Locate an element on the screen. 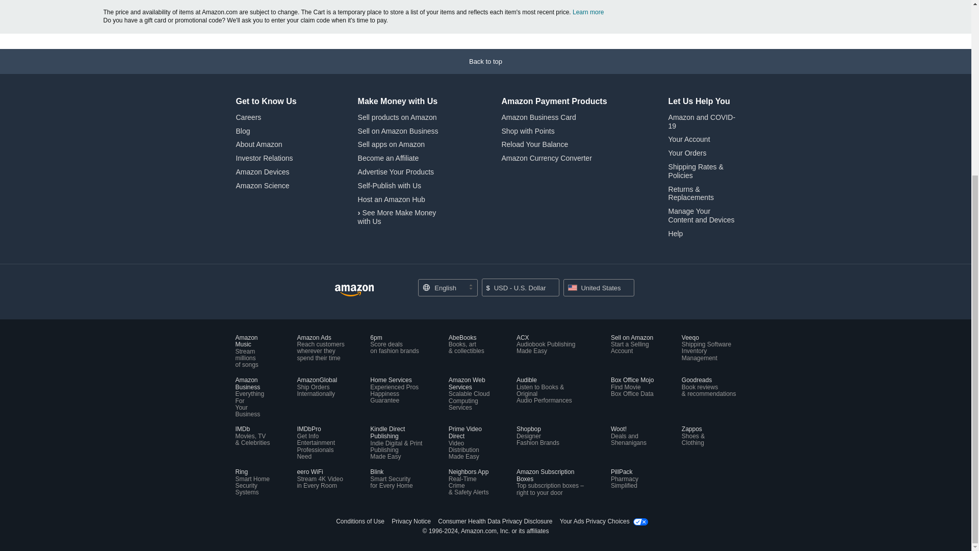 This screenshot has width=979, height=551. Learn more is located at coordinates (588, 12).